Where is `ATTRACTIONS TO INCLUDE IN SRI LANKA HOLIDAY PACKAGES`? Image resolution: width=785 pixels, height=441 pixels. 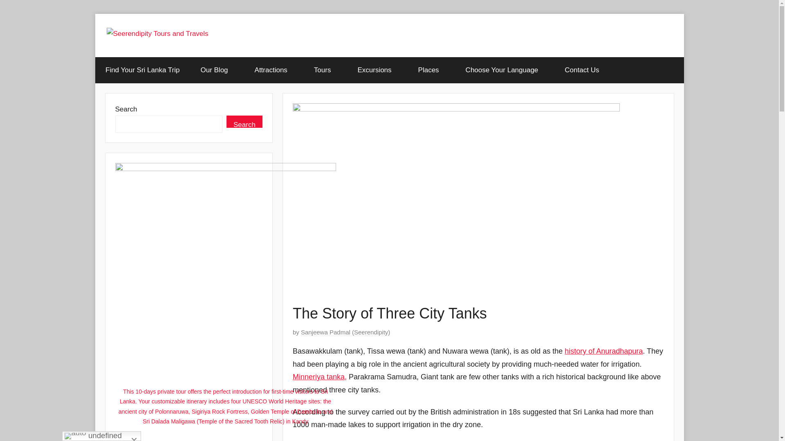 ATTRACTIONS TO INCLUDE IN SRI LANKA HOLIDAY PACKAGES is located at coordinates (274, 70).